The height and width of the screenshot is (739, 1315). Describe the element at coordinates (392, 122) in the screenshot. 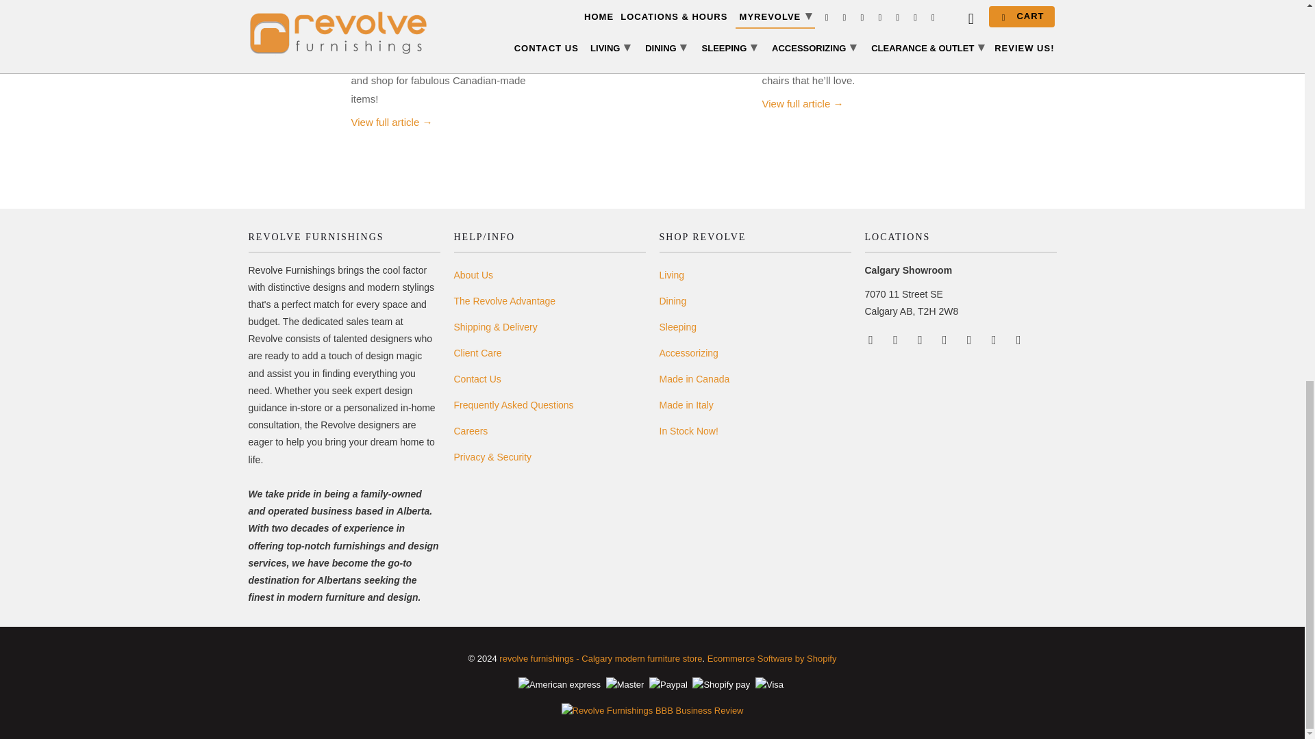

I see `Made in Canada: Modern Canadian Furniture` at that location.